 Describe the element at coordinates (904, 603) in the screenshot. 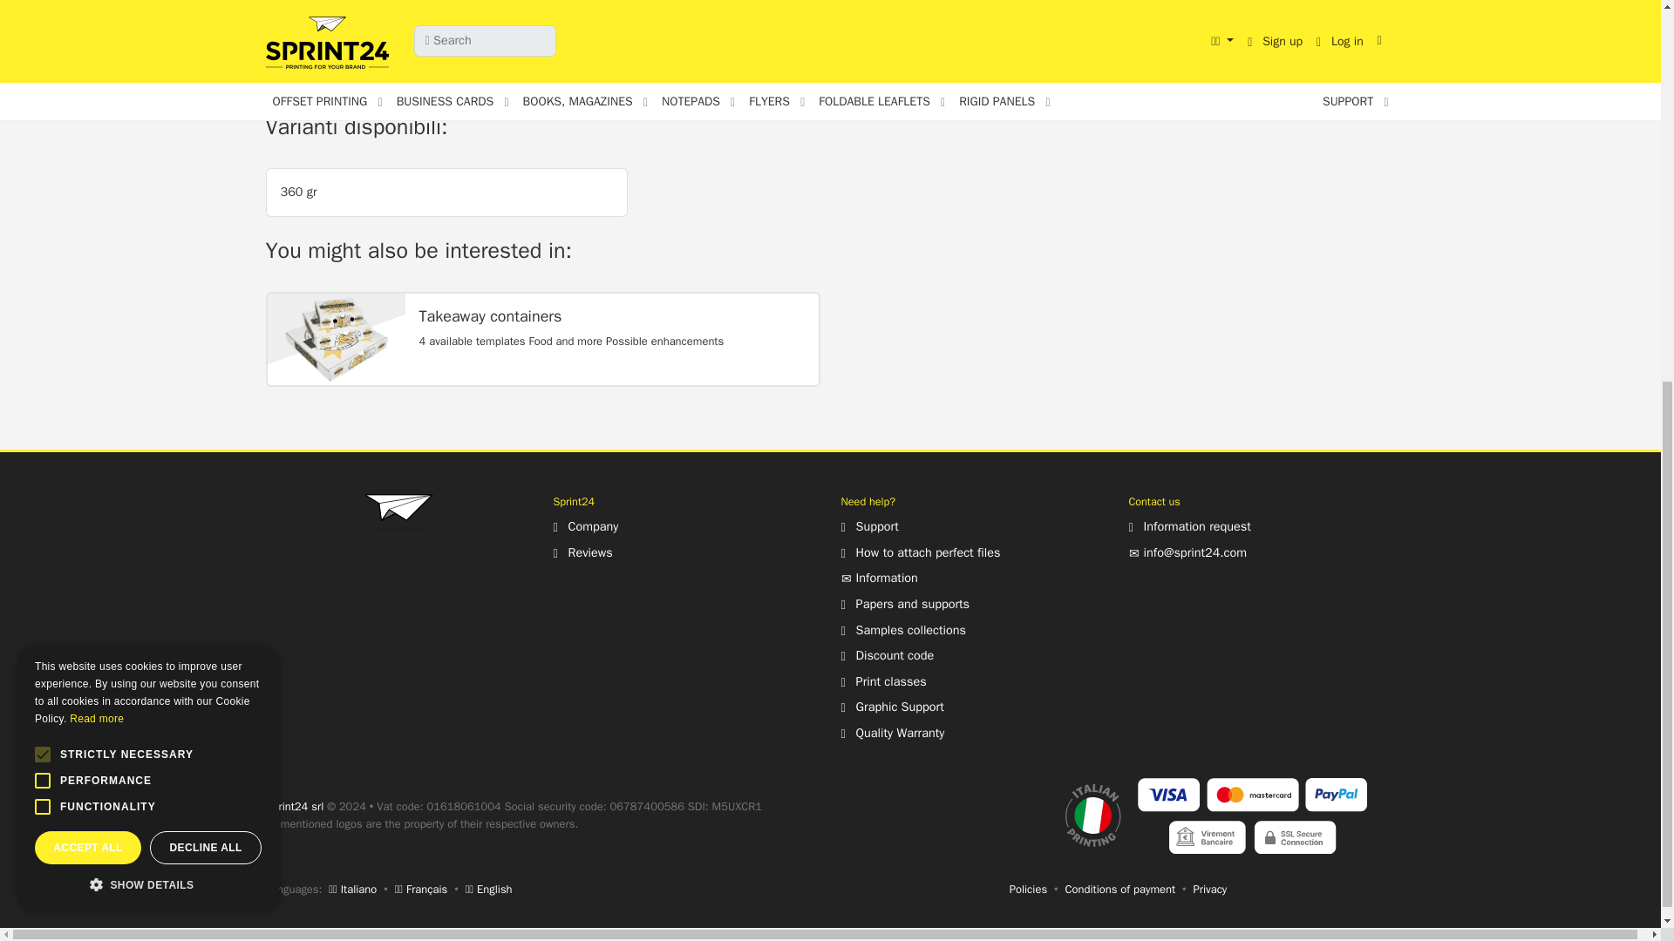

I see `Papers and supports` at that location.